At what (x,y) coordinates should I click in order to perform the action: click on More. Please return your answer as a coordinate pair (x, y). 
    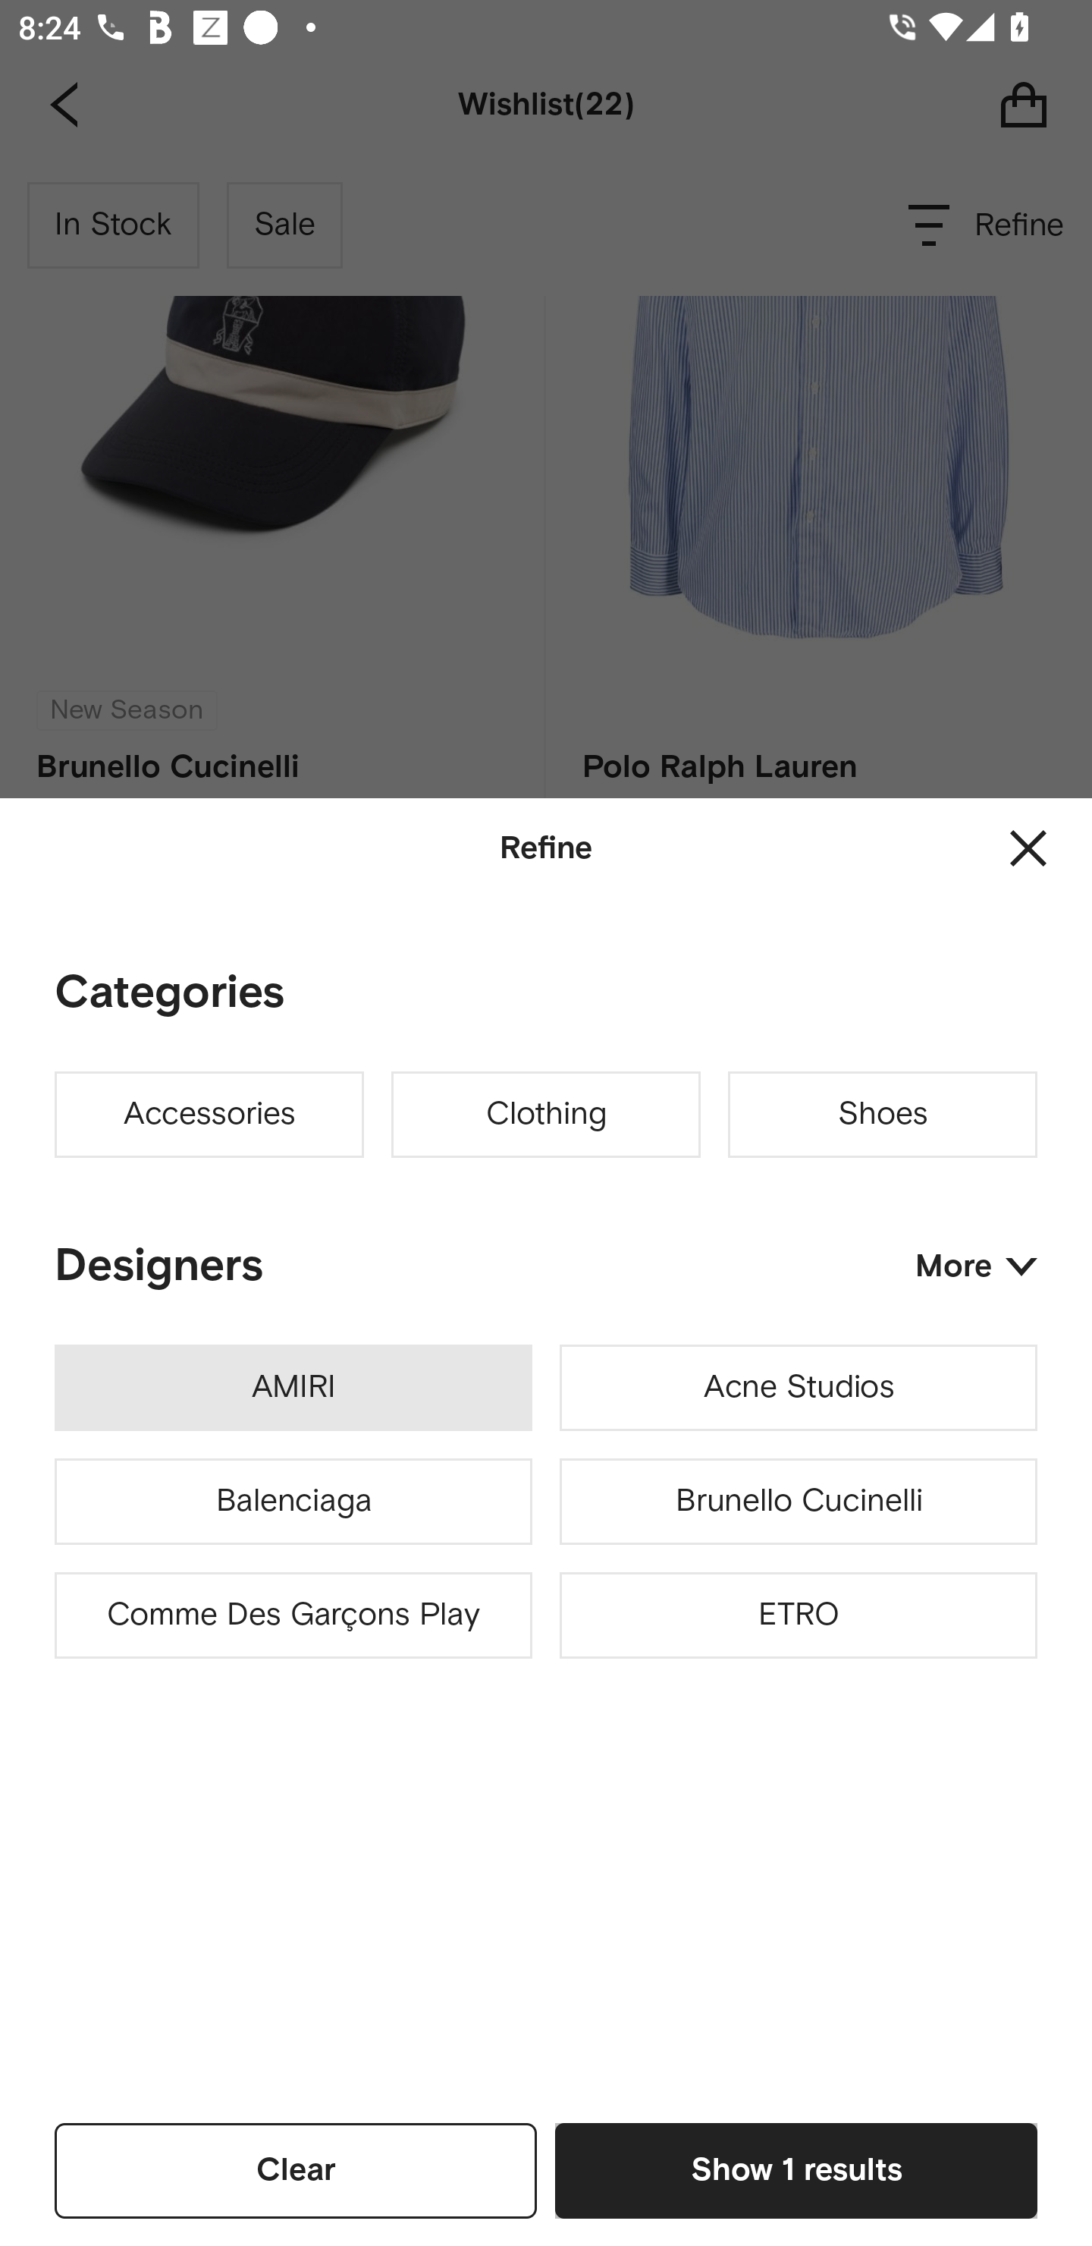
    Looking at the image, I should click on (976, 1266).